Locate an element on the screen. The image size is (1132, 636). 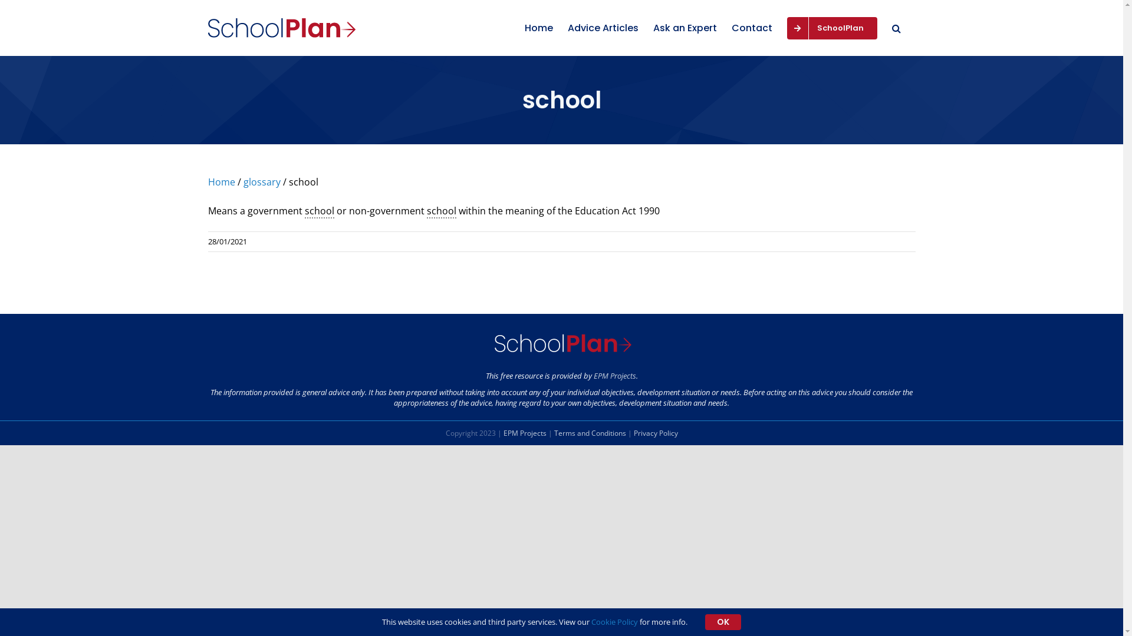
Cookie Policy is located at coordinates (614, 622).